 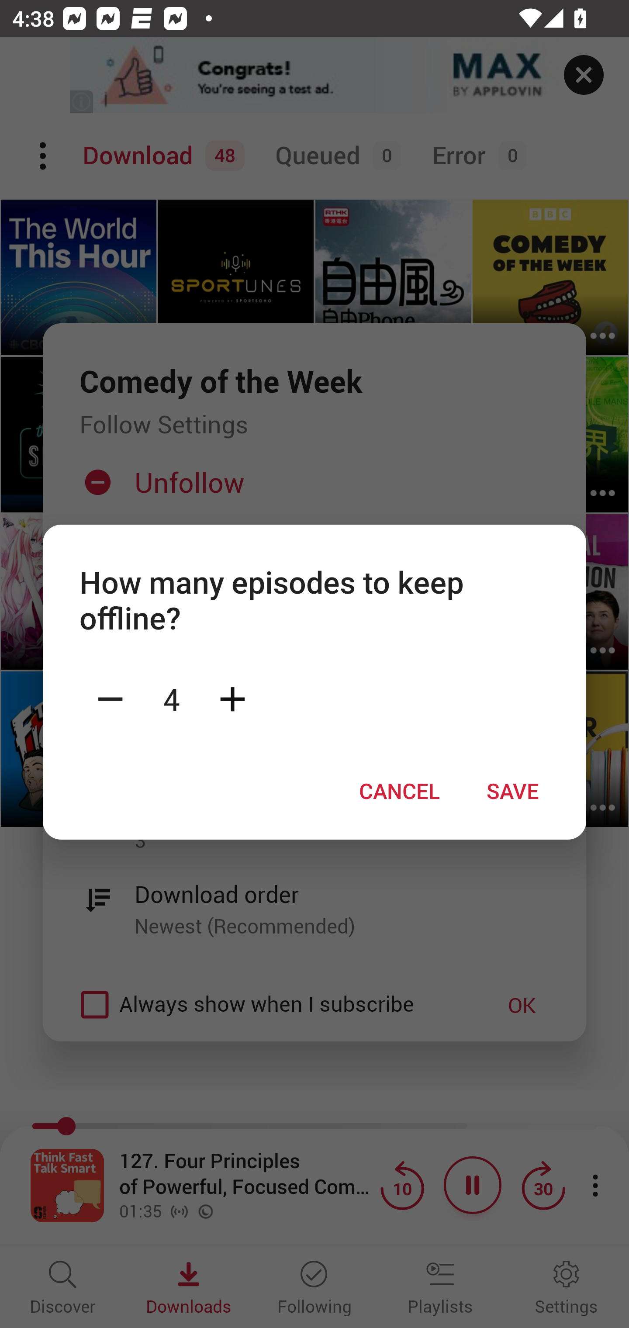 What do you see at coordinates (513, 791) in the screenshot?
I see `SAVE` at bounding box center [513, 791].